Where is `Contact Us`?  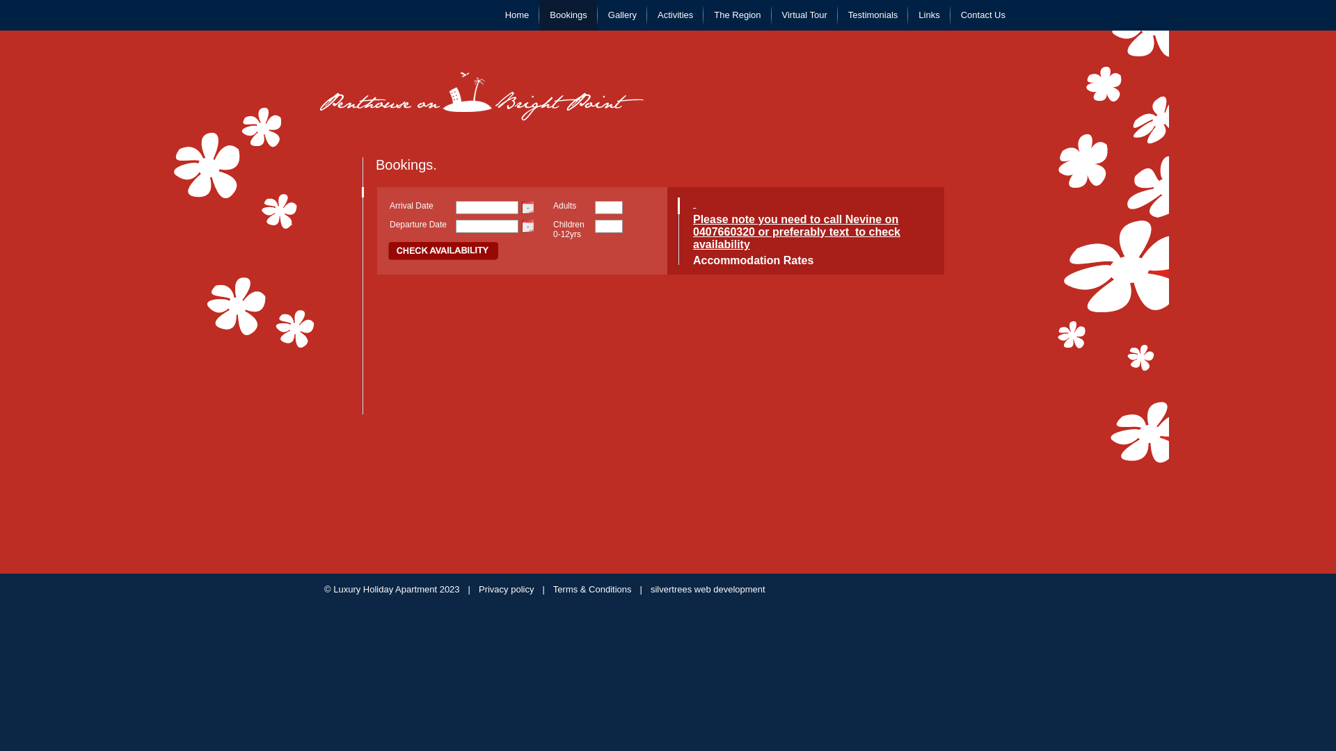 Contact Us is located at coordinates (983, 15).